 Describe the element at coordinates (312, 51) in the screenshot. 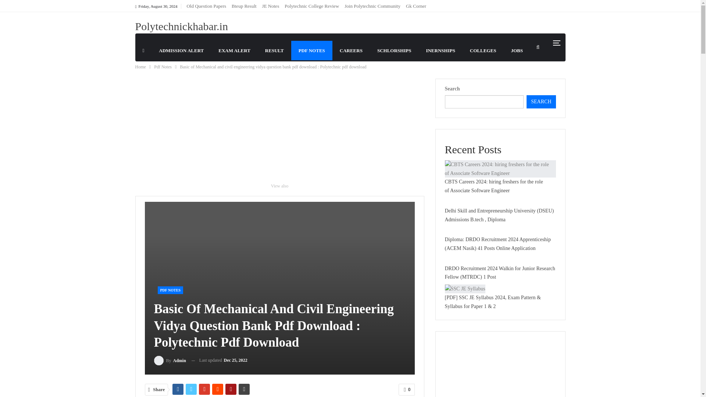

I see `PDF NOTES` at that location.